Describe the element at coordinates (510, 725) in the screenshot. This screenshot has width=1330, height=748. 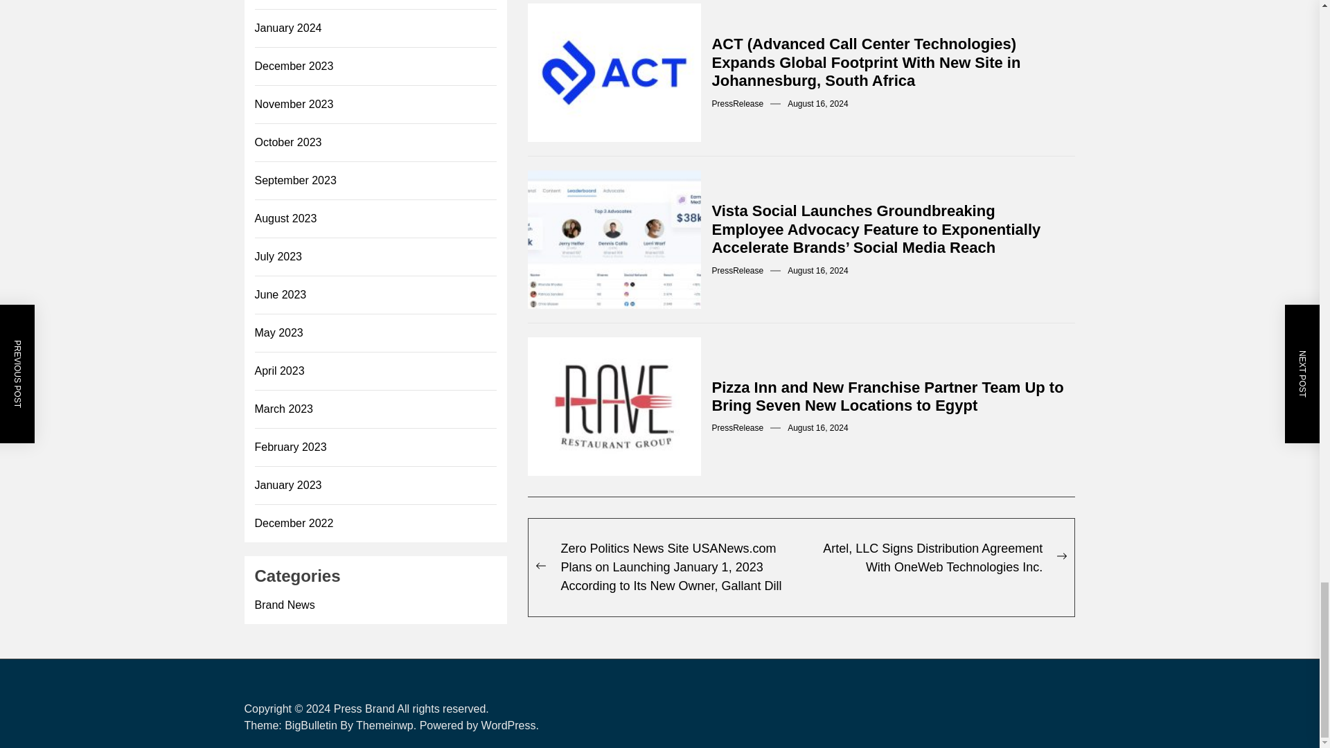
I see `WordPress` at that location.